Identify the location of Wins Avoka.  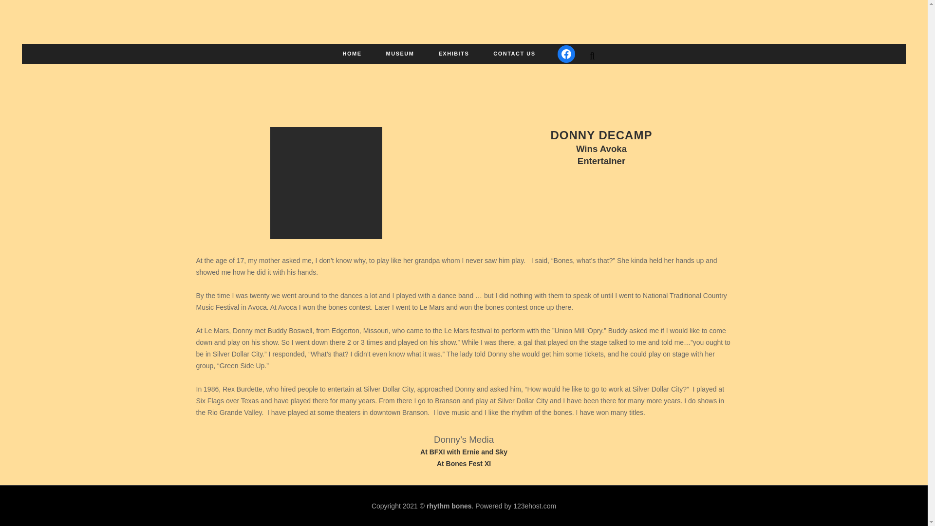
(601, 150).